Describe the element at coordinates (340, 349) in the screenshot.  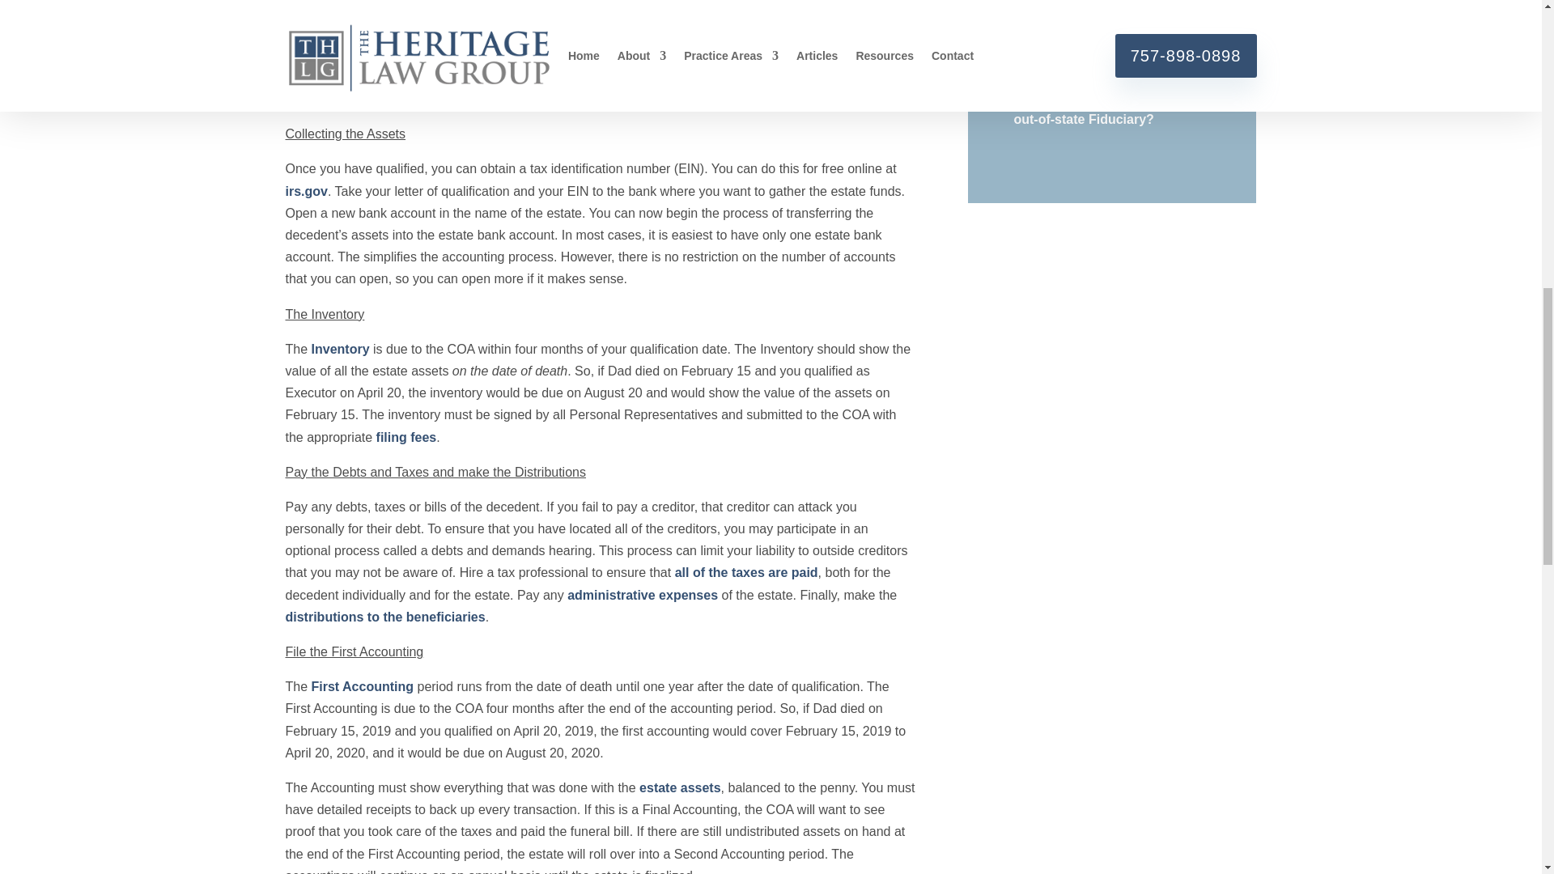
I see `Inventory` at that location.